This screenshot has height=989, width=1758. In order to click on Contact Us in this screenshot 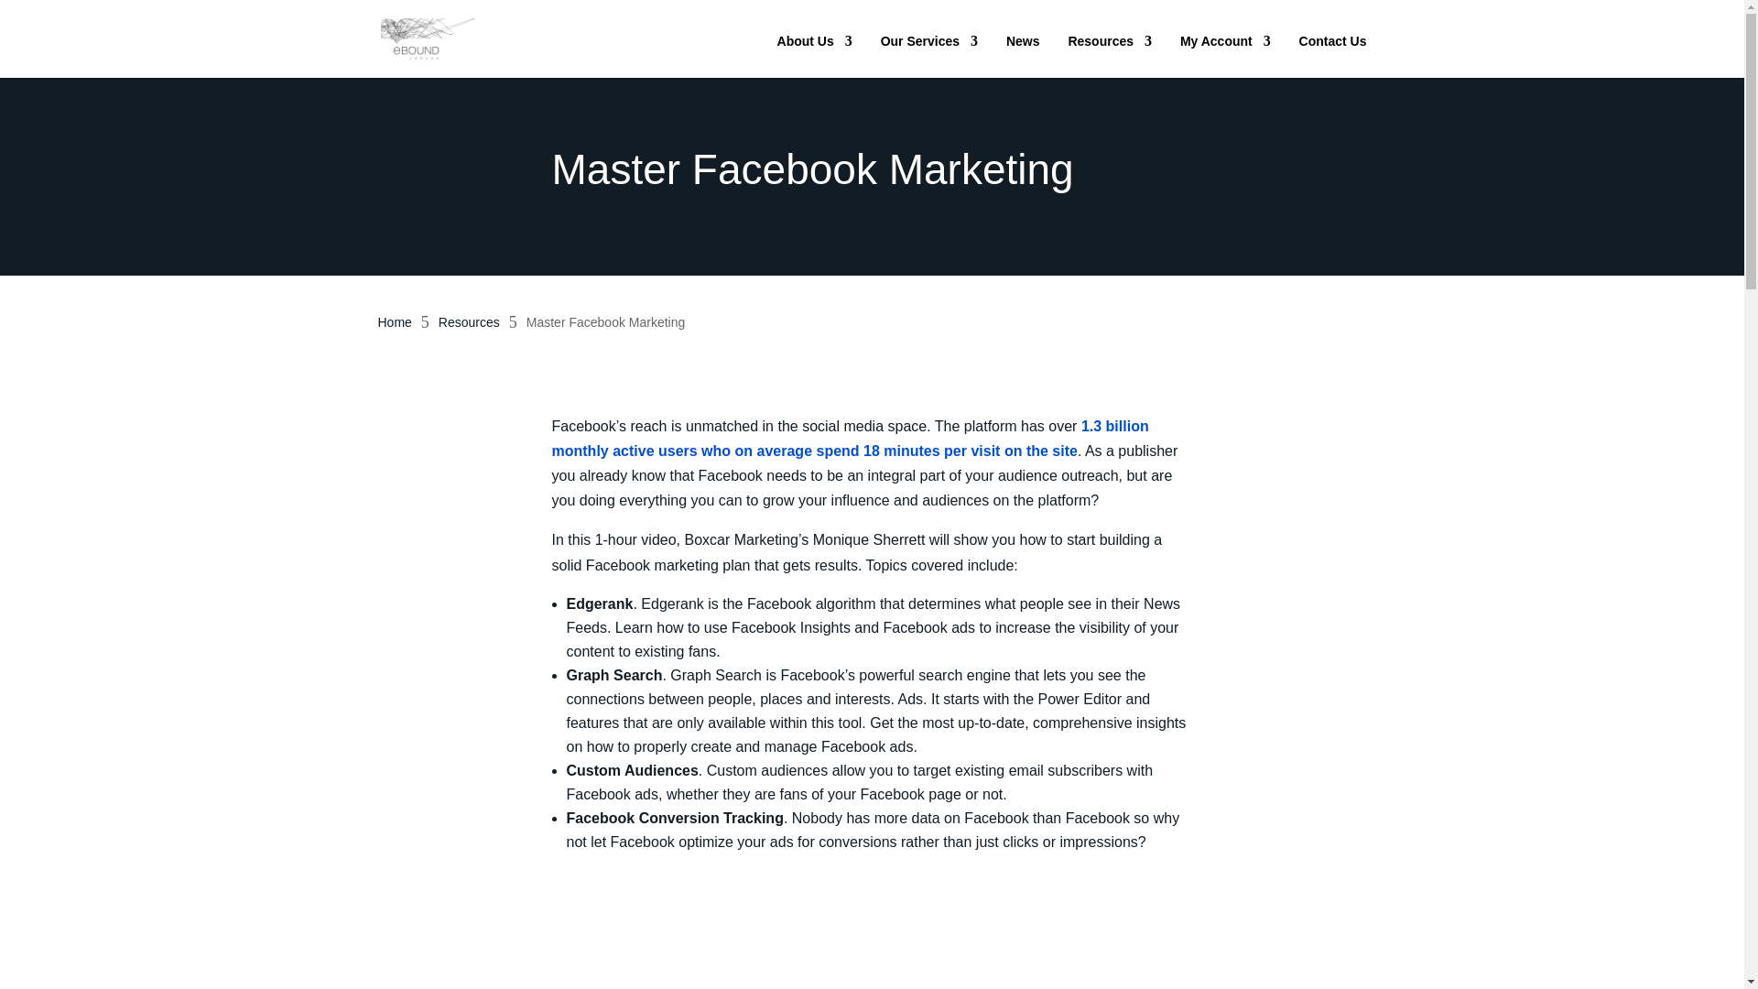, I will do `click(1330, 54)`.